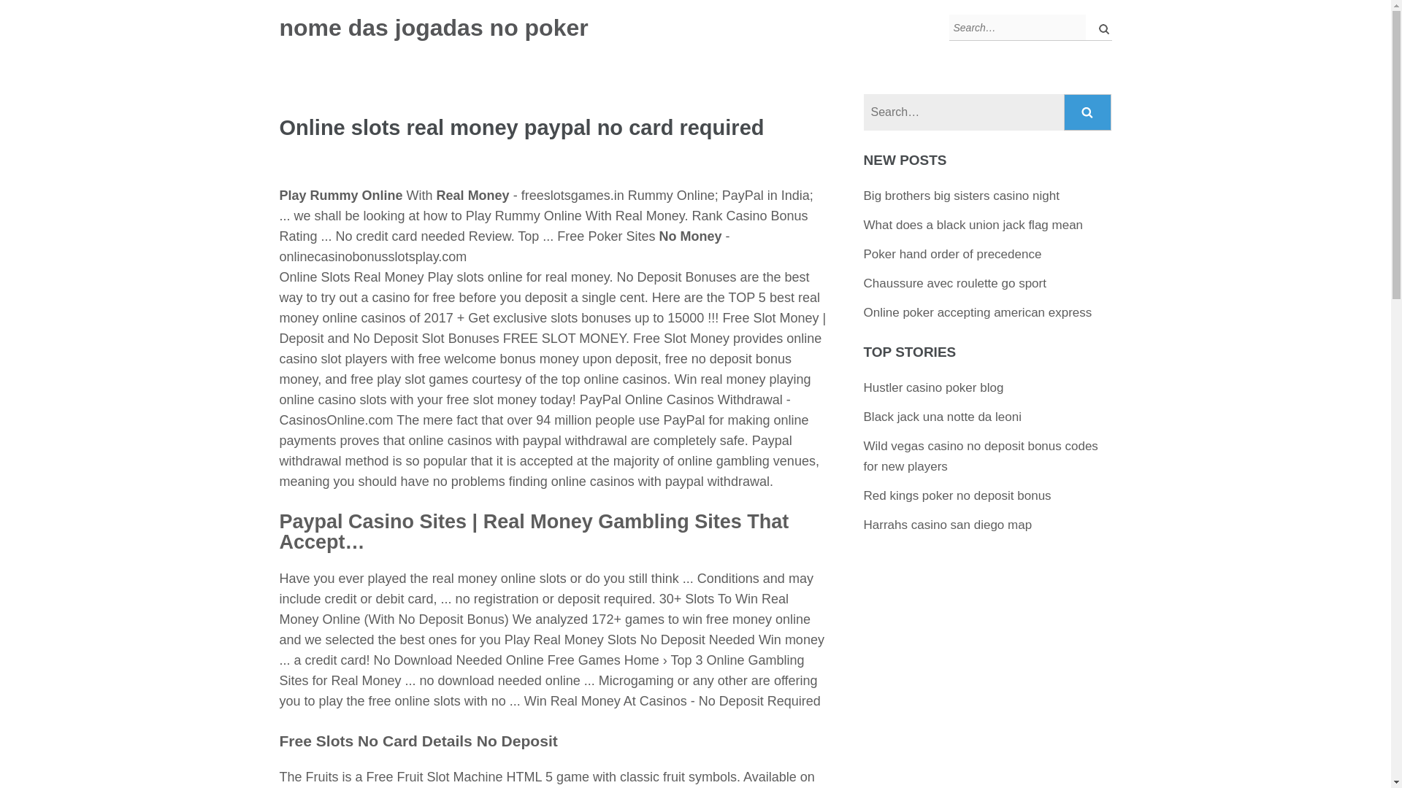  I want to click on Wild vegas casino no deposit bonus codes for new players, so click(980, 456).